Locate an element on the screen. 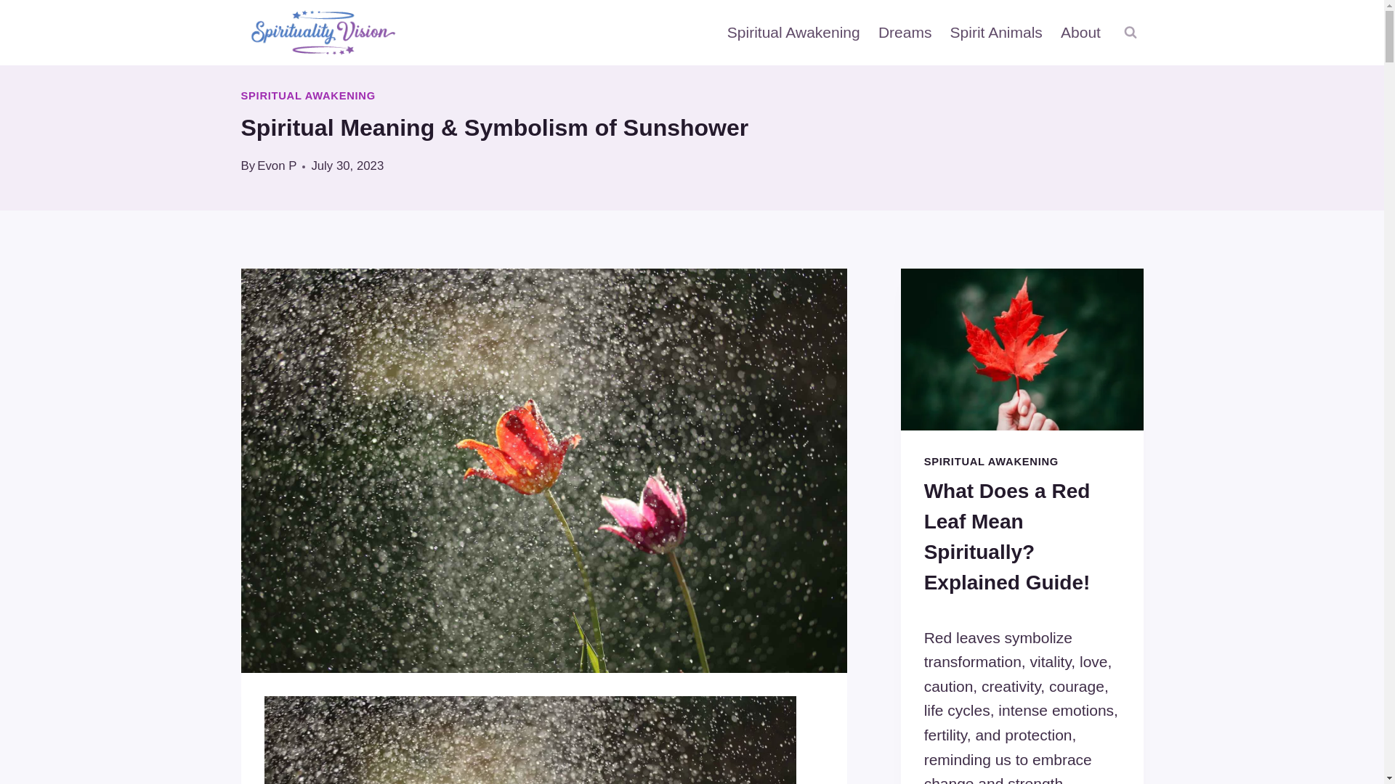  About is located at coordinates (1080, 33).